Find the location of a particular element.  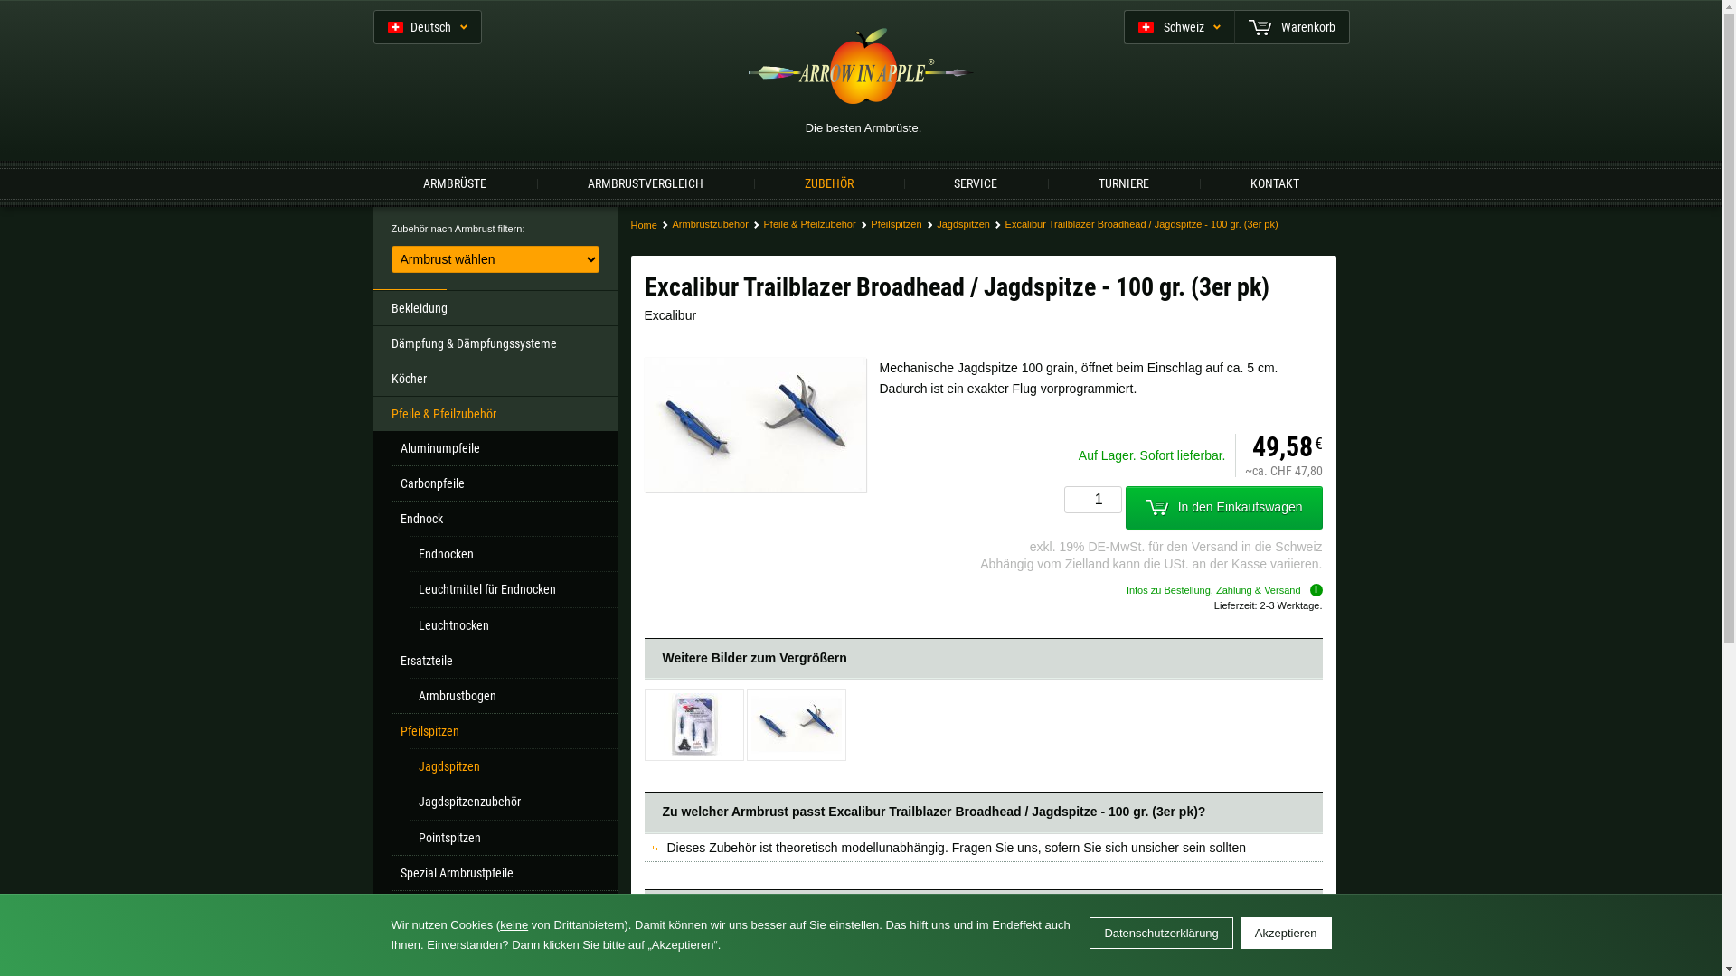

Pfeilspitzen is located at coordinates (504, 730).